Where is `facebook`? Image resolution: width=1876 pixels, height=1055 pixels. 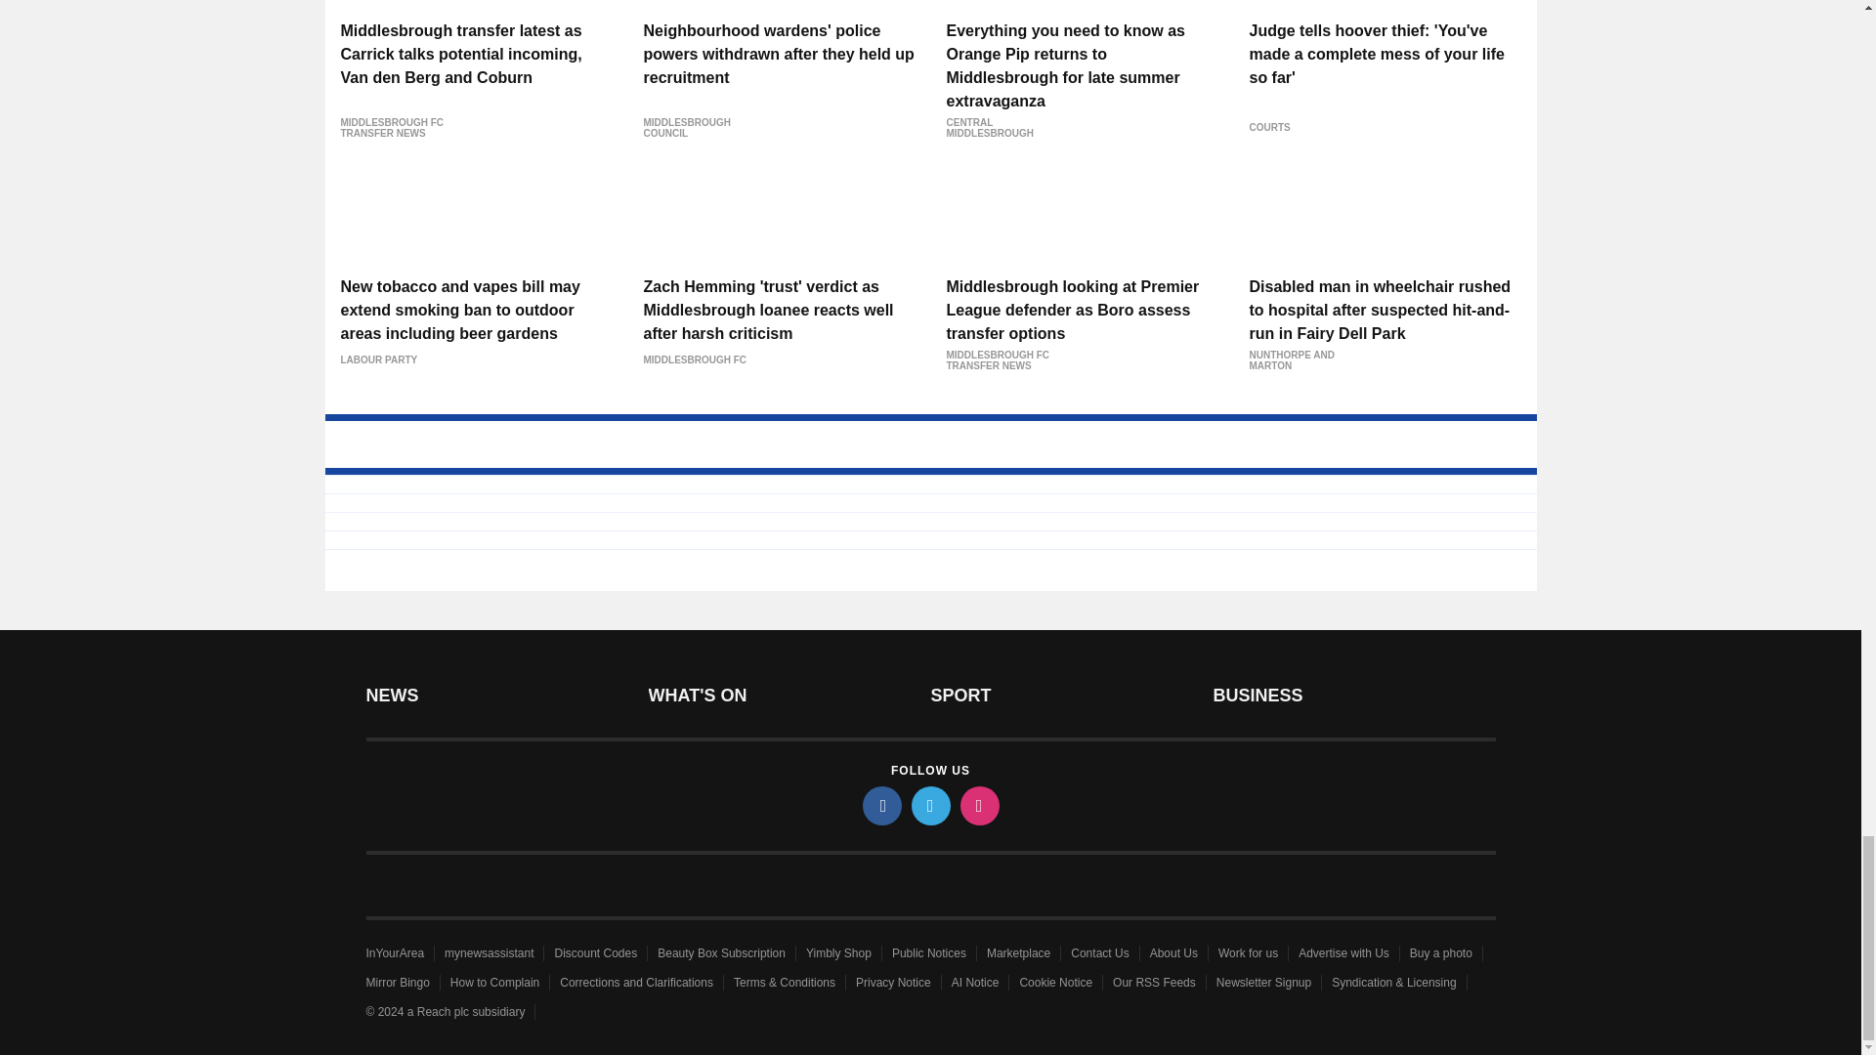
facebook is located at coordinates (880, 805).